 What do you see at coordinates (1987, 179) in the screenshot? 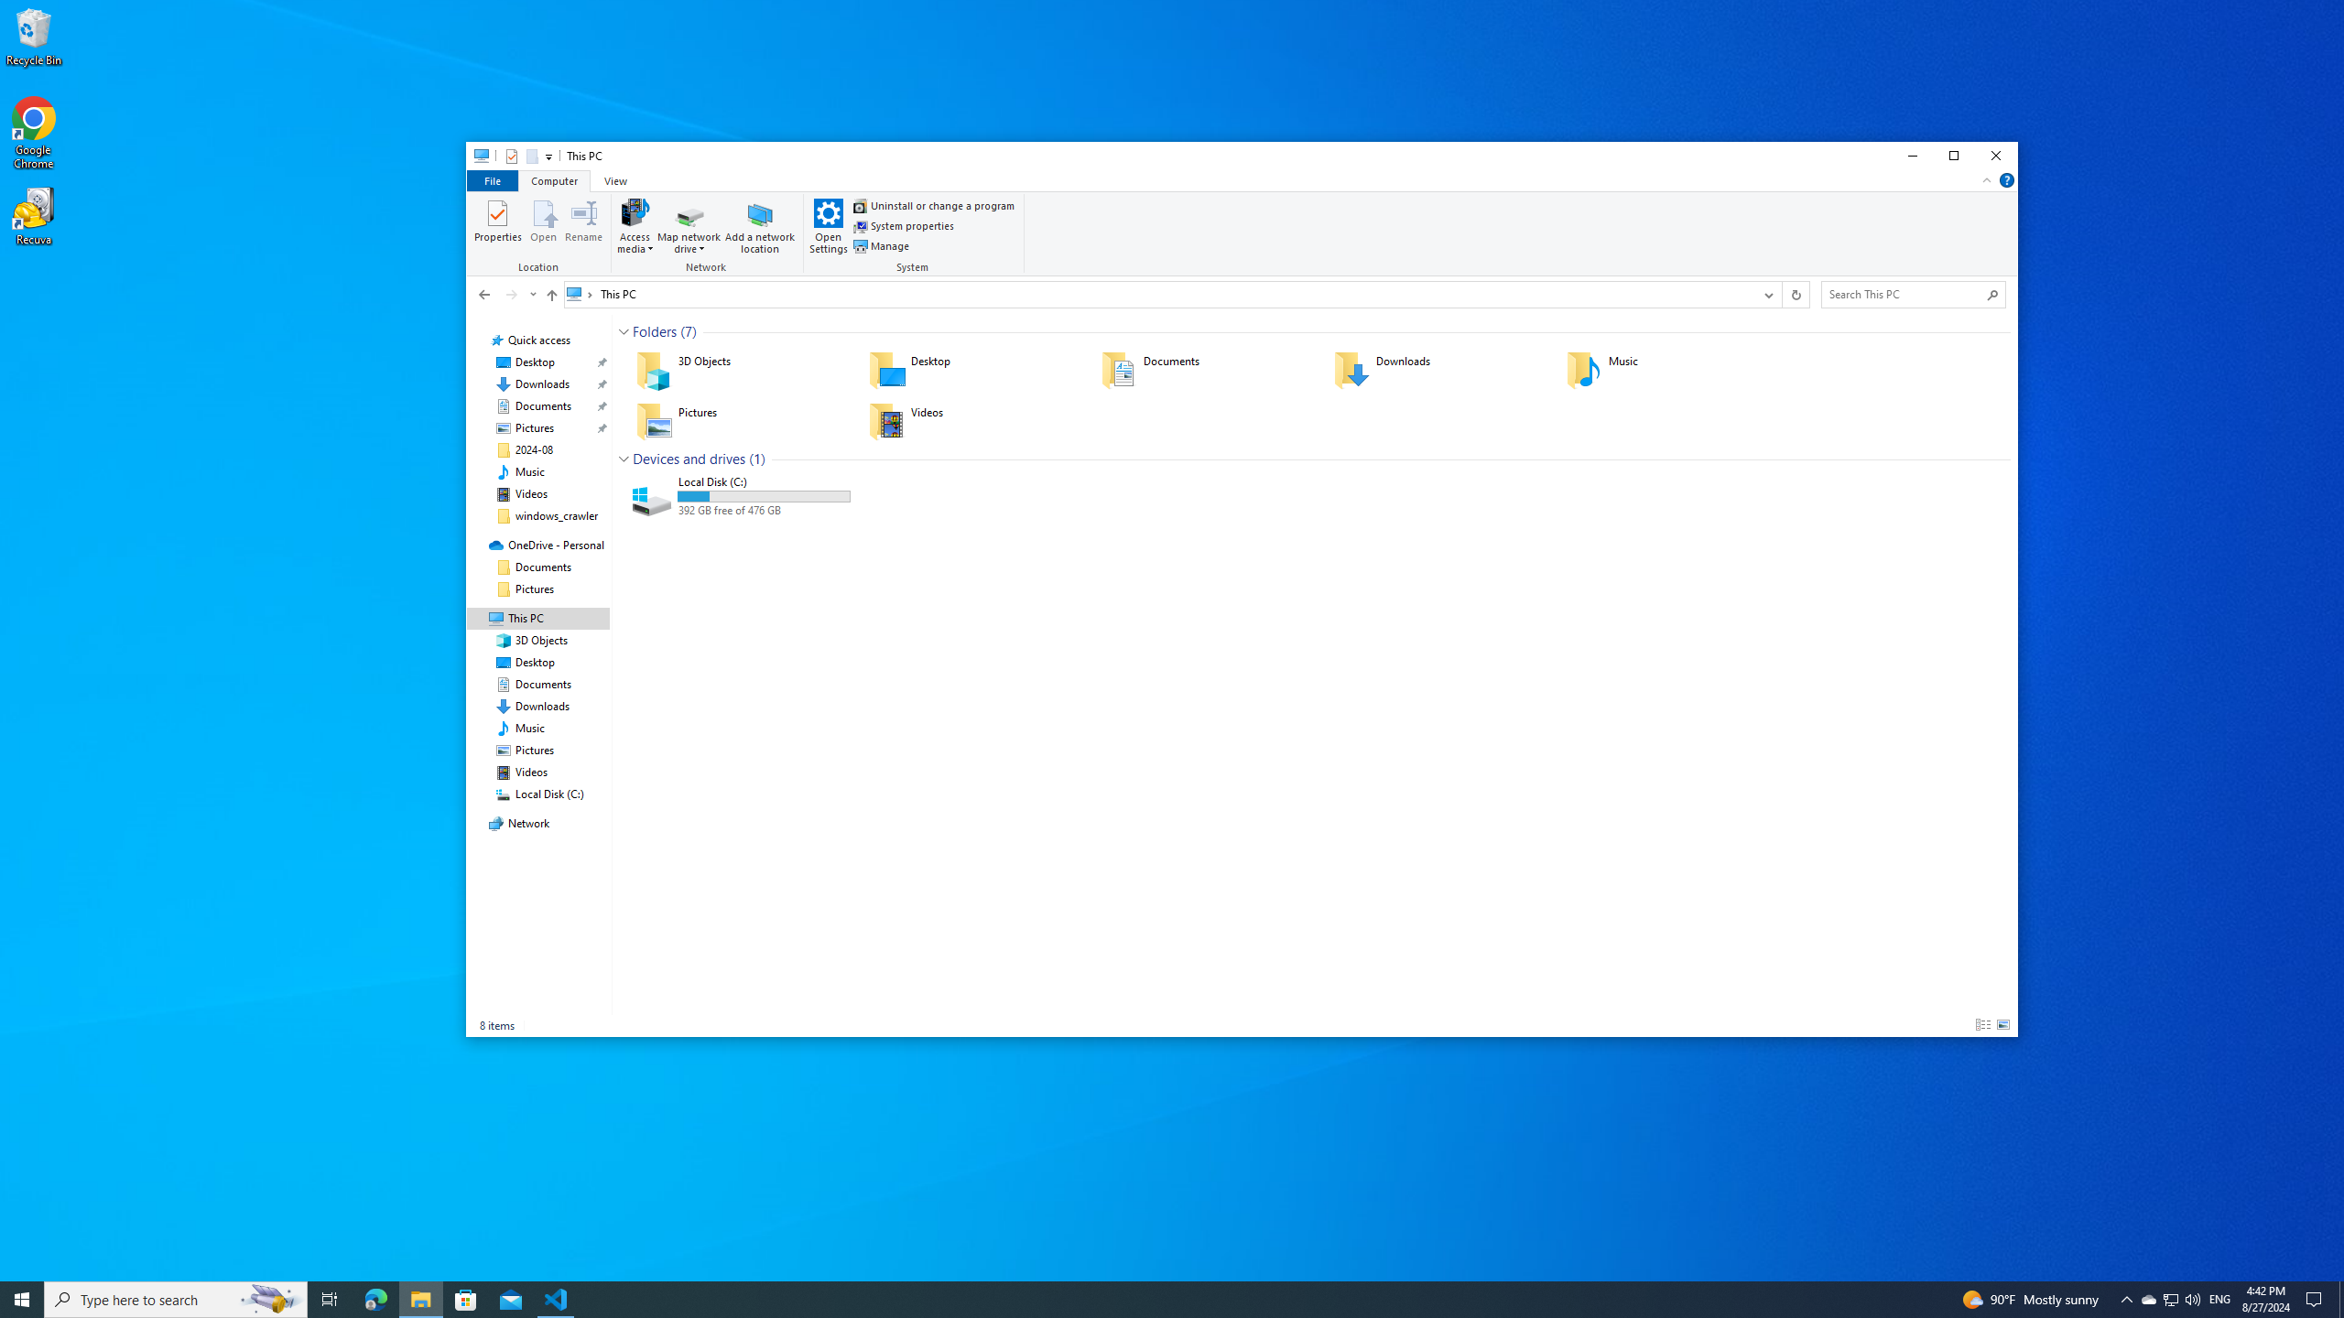
I see `Minimize the Ribbon` at bounding box center [1987, 179].